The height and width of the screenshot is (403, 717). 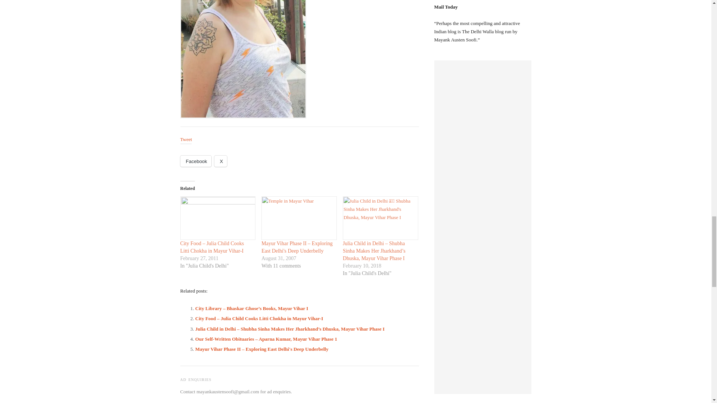 I want to click on Tweet, so click(x=186, y=140).